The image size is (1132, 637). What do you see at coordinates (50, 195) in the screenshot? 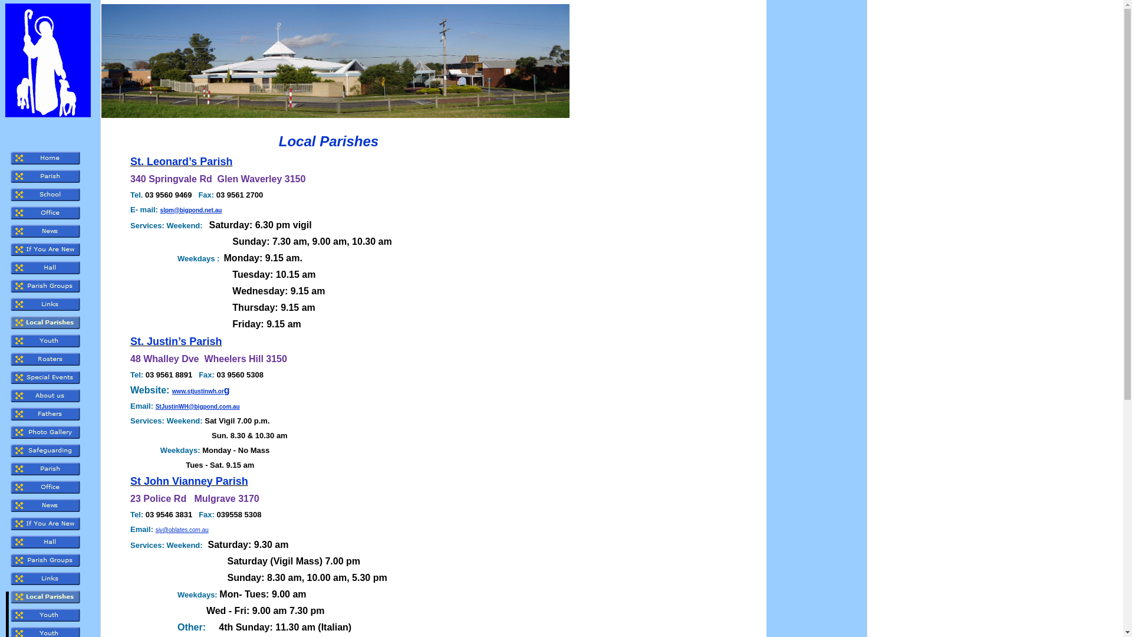
I see `School` at bounding box center [50, 195].